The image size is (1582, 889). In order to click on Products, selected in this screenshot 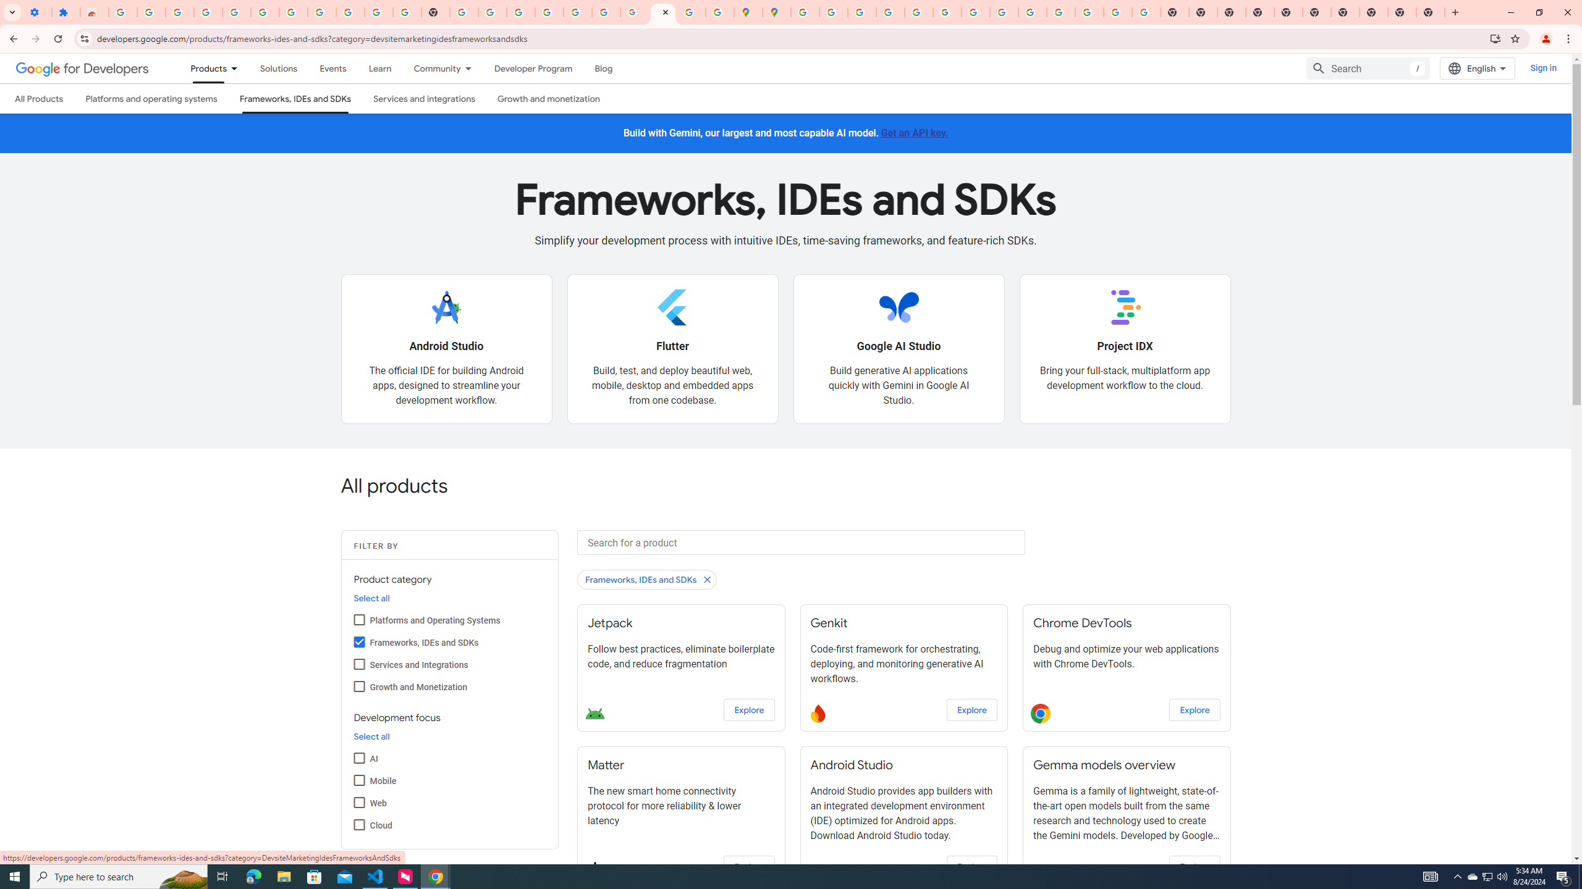, I will do `click(203, 68)`.